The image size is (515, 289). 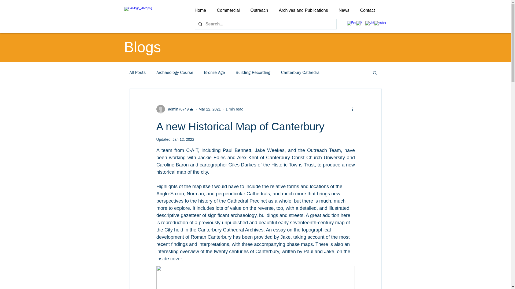 What do you see at coordinates (259, 10) in the screenshot?
I see `Outreach` at bounding box center [259, 10].